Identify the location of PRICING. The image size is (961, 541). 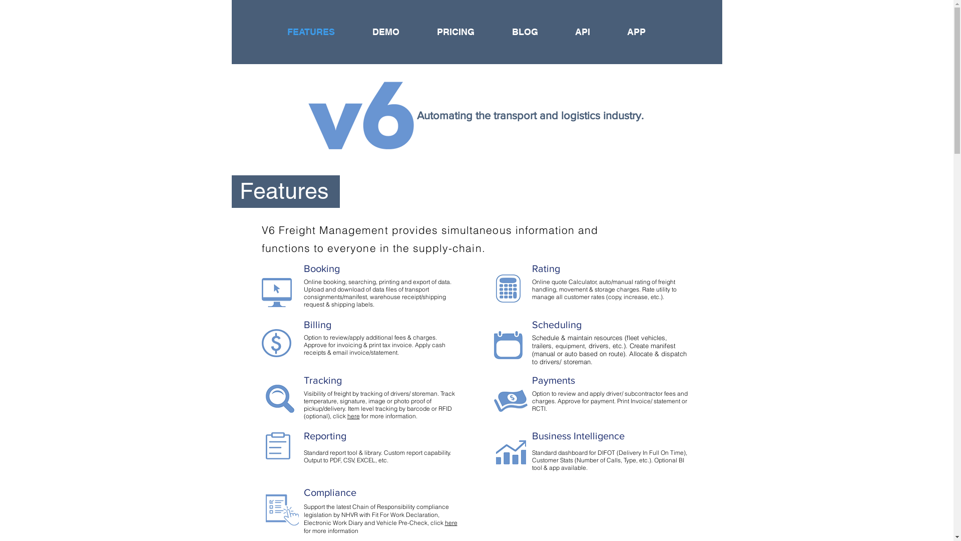
(467, 32).